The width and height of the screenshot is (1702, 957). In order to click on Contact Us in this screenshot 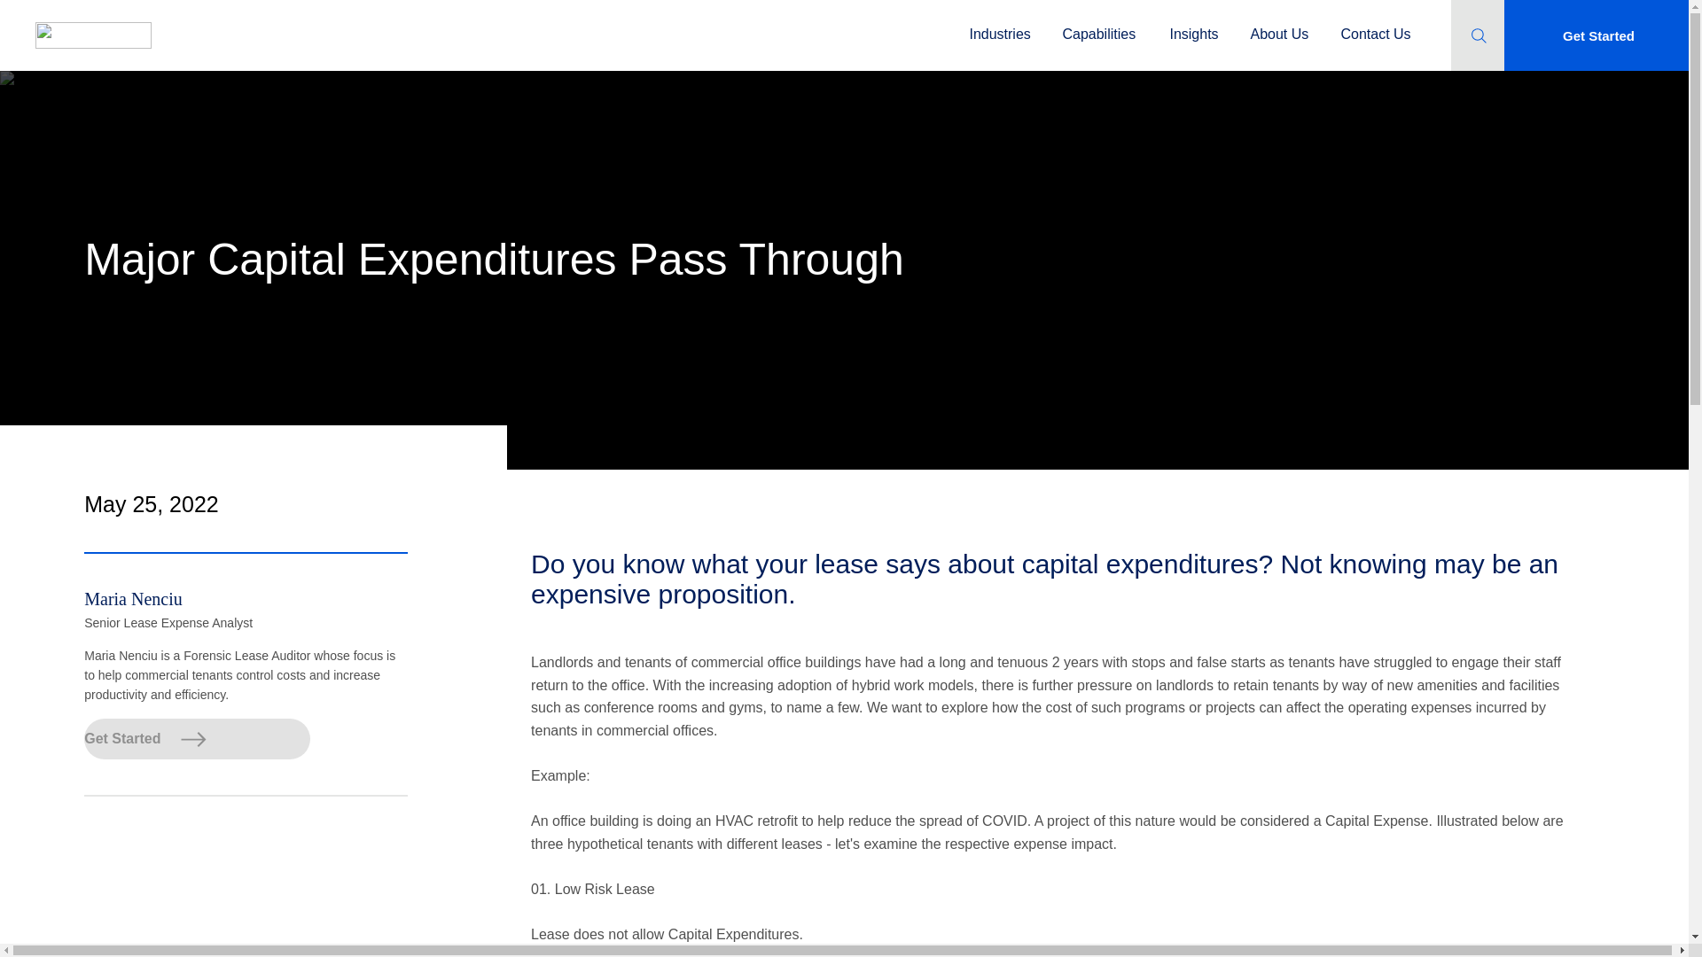, I will do `click(1374, 27)`.